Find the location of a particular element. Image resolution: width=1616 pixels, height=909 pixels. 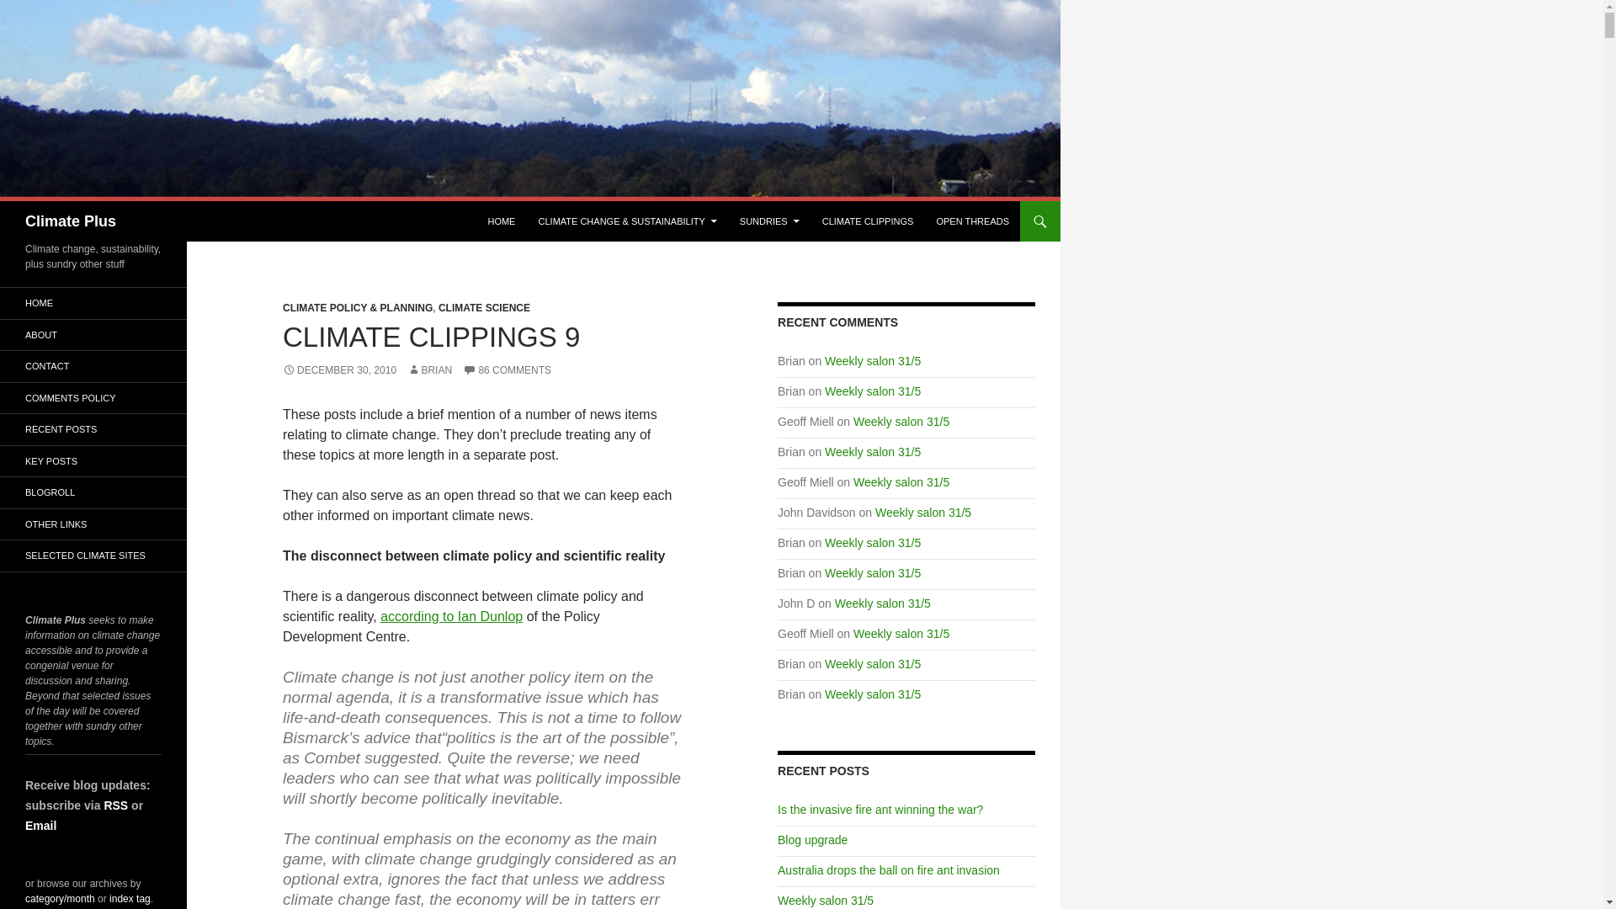

Go to sign-up form is located at coordinates (40, 825).